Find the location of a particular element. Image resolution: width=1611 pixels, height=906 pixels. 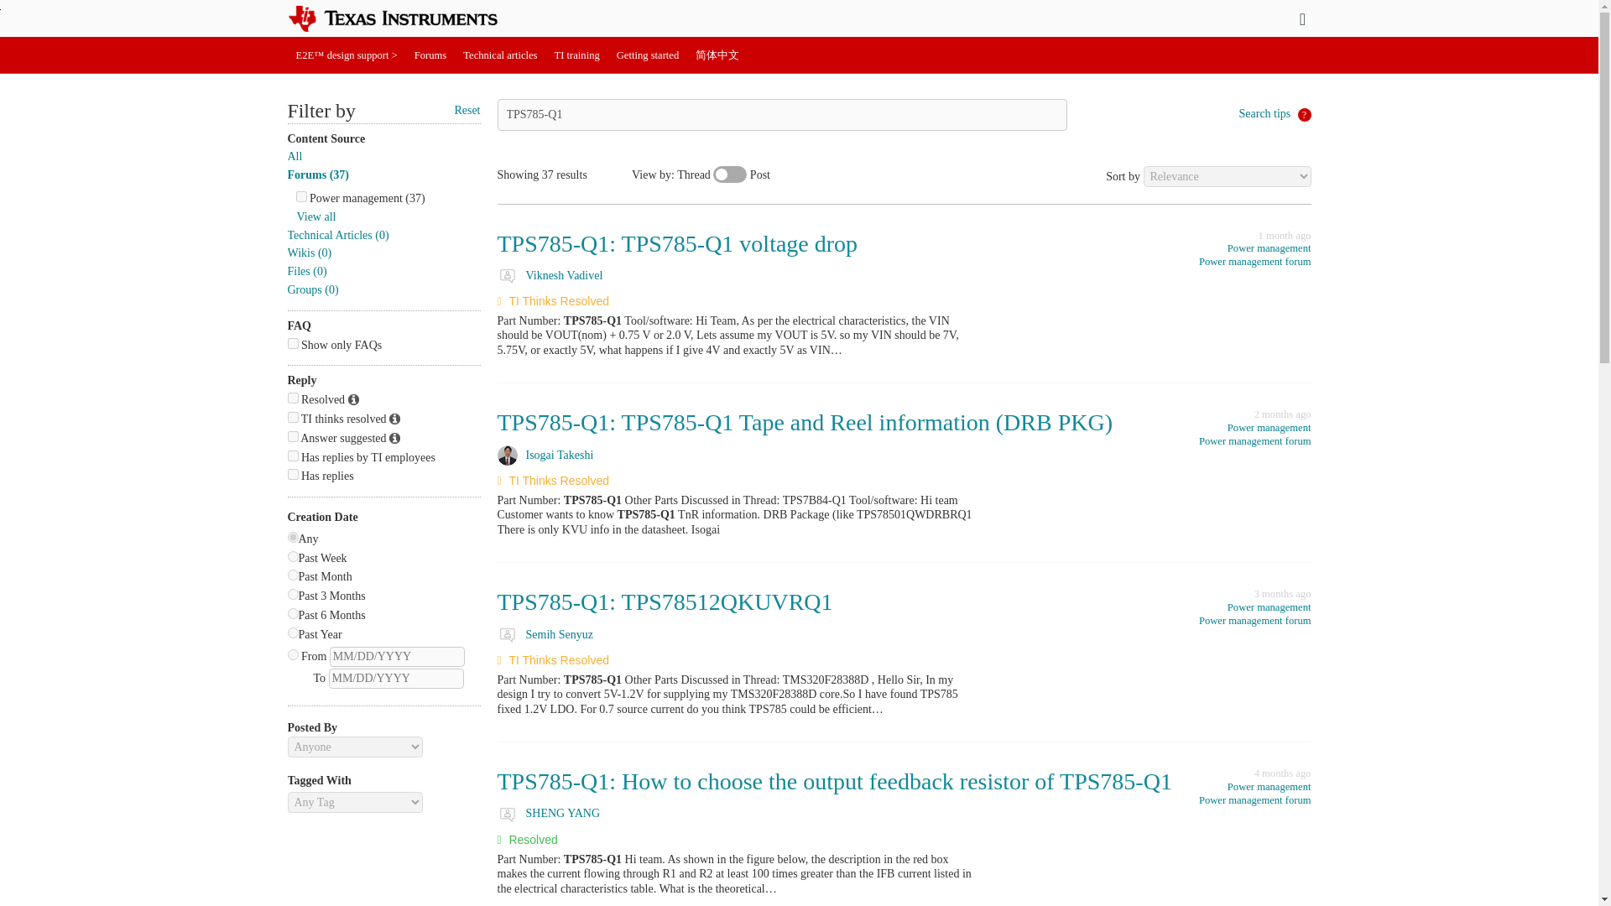

TPS785-Q1: TPS78512QKUVRQ1 is located at coordinates (665, 602).